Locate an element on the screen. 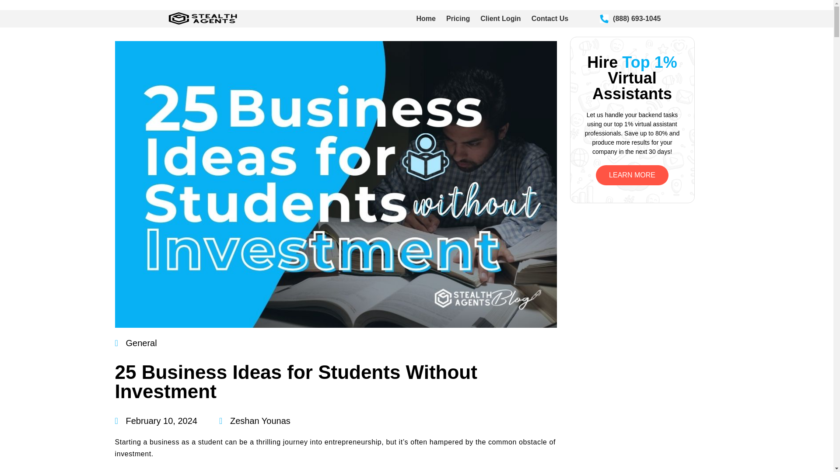  General is located at coordinates (142, 343).